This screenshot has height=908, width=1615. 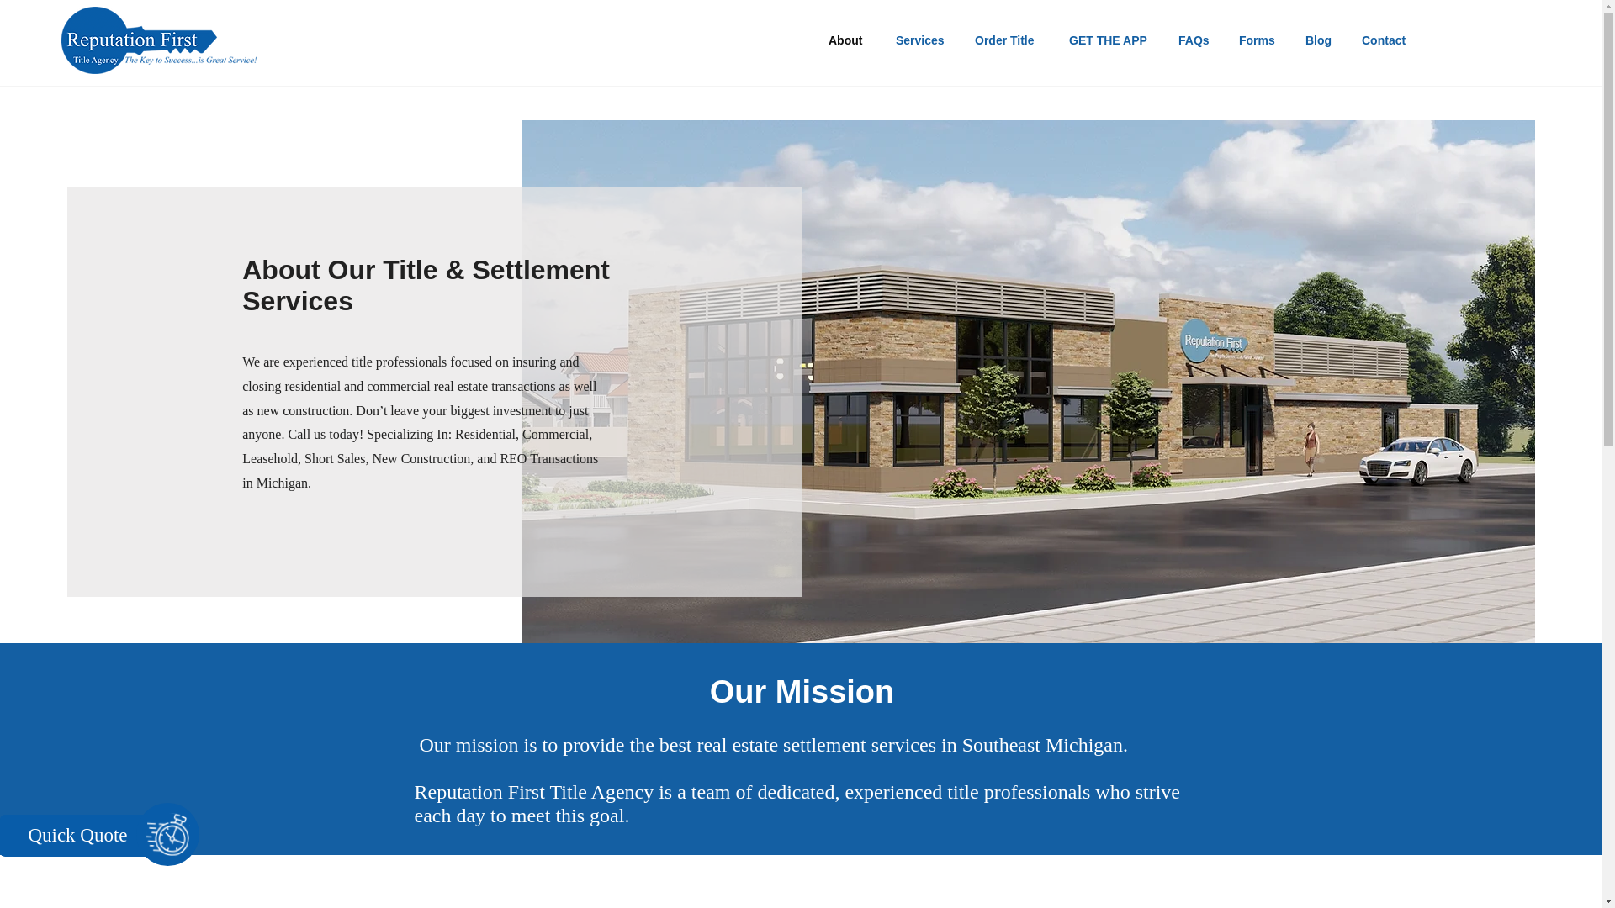 What do you see at coordinates (1321, 40) in the screenshot?
I see `Blog` at bounding box center [1321, 40].